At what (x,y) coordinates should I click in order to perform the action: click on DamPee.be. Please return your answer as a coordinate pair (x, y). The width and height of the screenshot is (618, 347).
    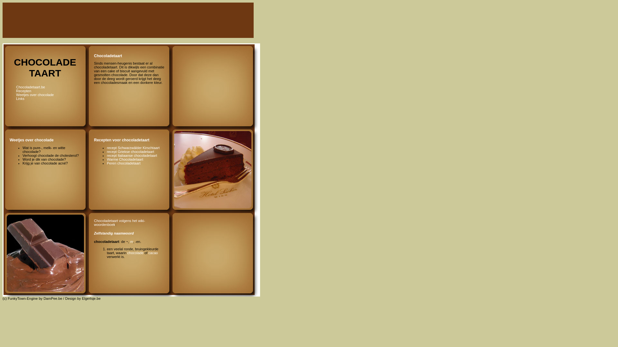
    Looking at the image, I should click on (53, 298).